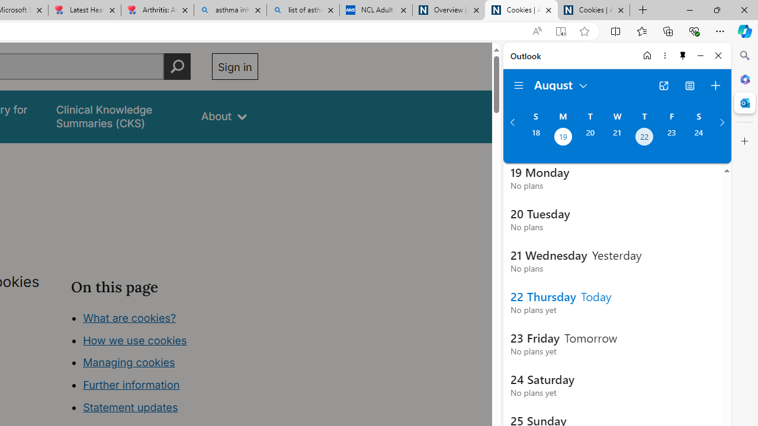 This screenshot has height=426, width=758. I want to click on Sunday, August 18, 2024. , so click(535, 138).